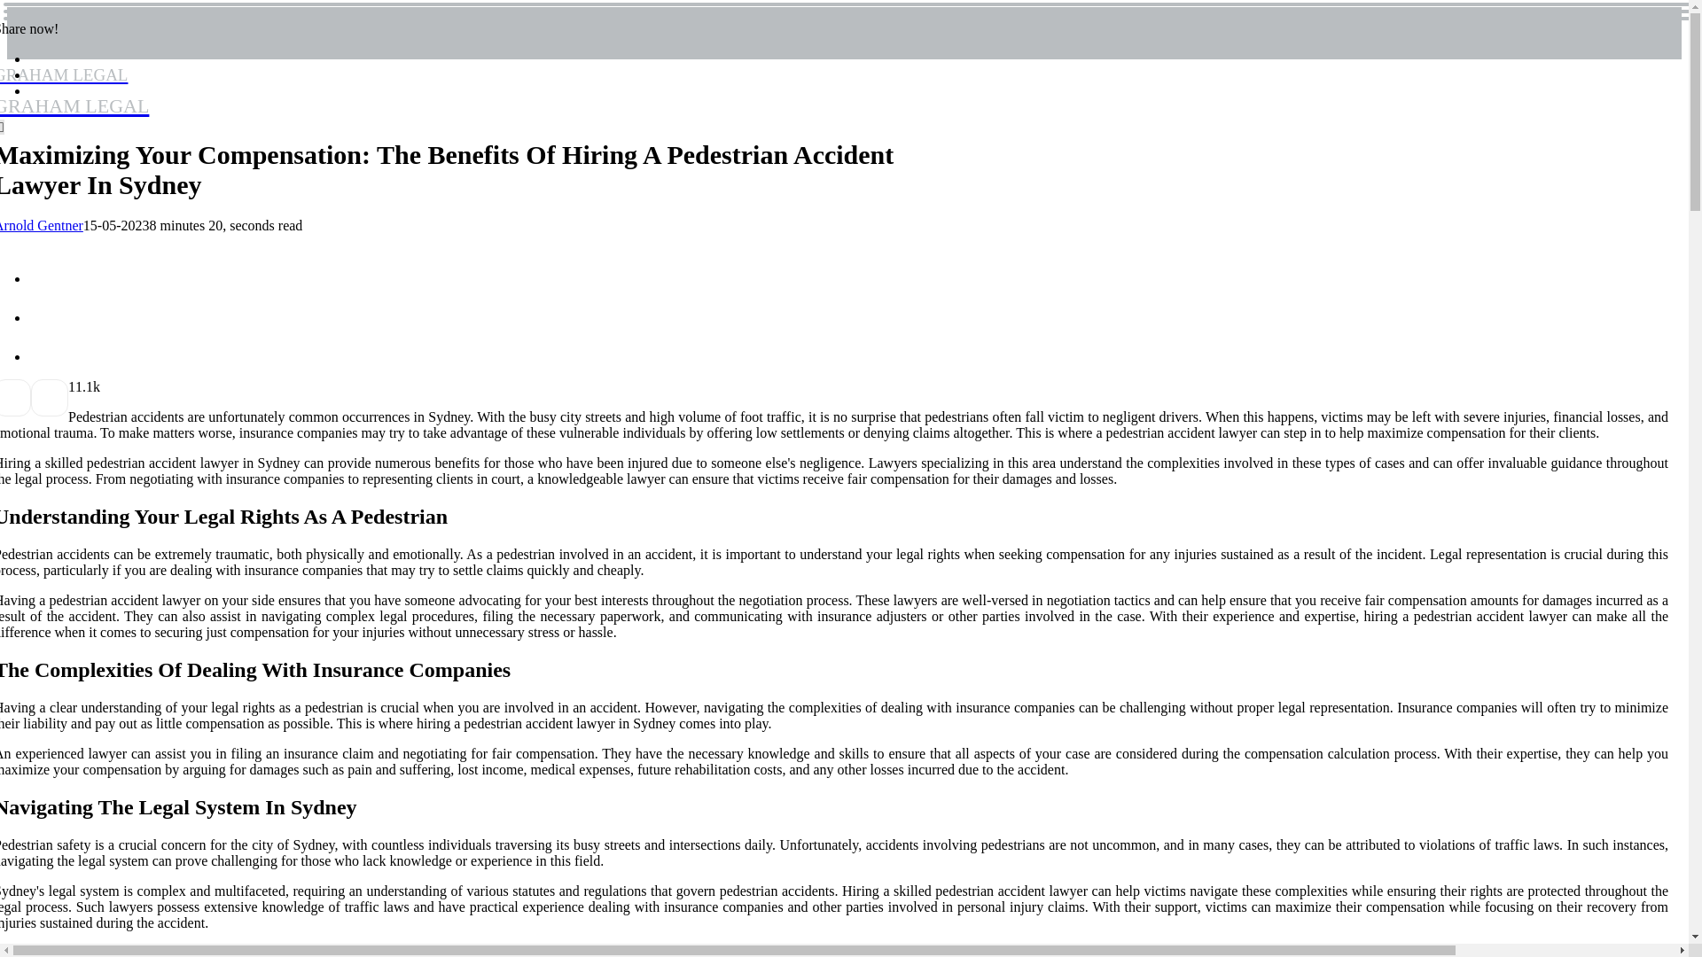 This screenshot has height=957, width=1702. Describe the element at coordinates (42, 225) in the screenshot. I see `Arnold Gentner` at that location.